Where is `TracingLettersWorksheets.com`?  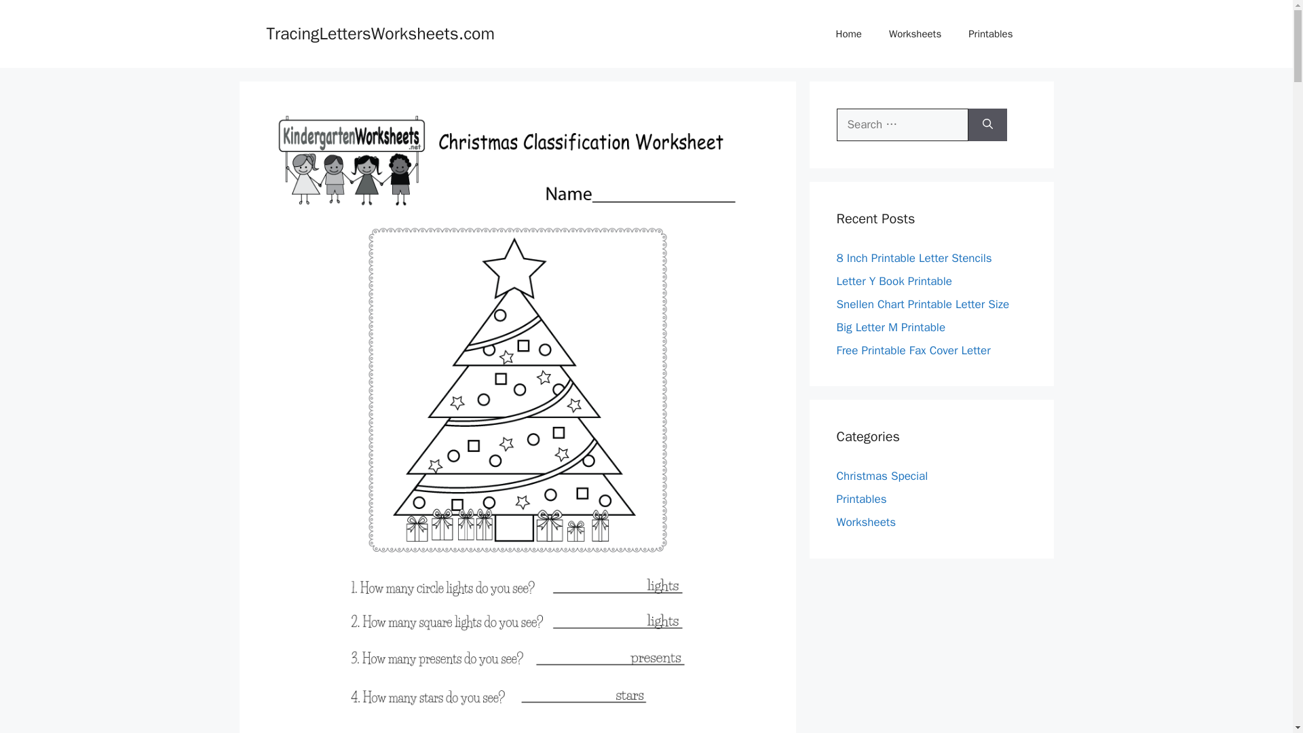
TracingLettersWorksheets.com is located at coordinates (380, 33).